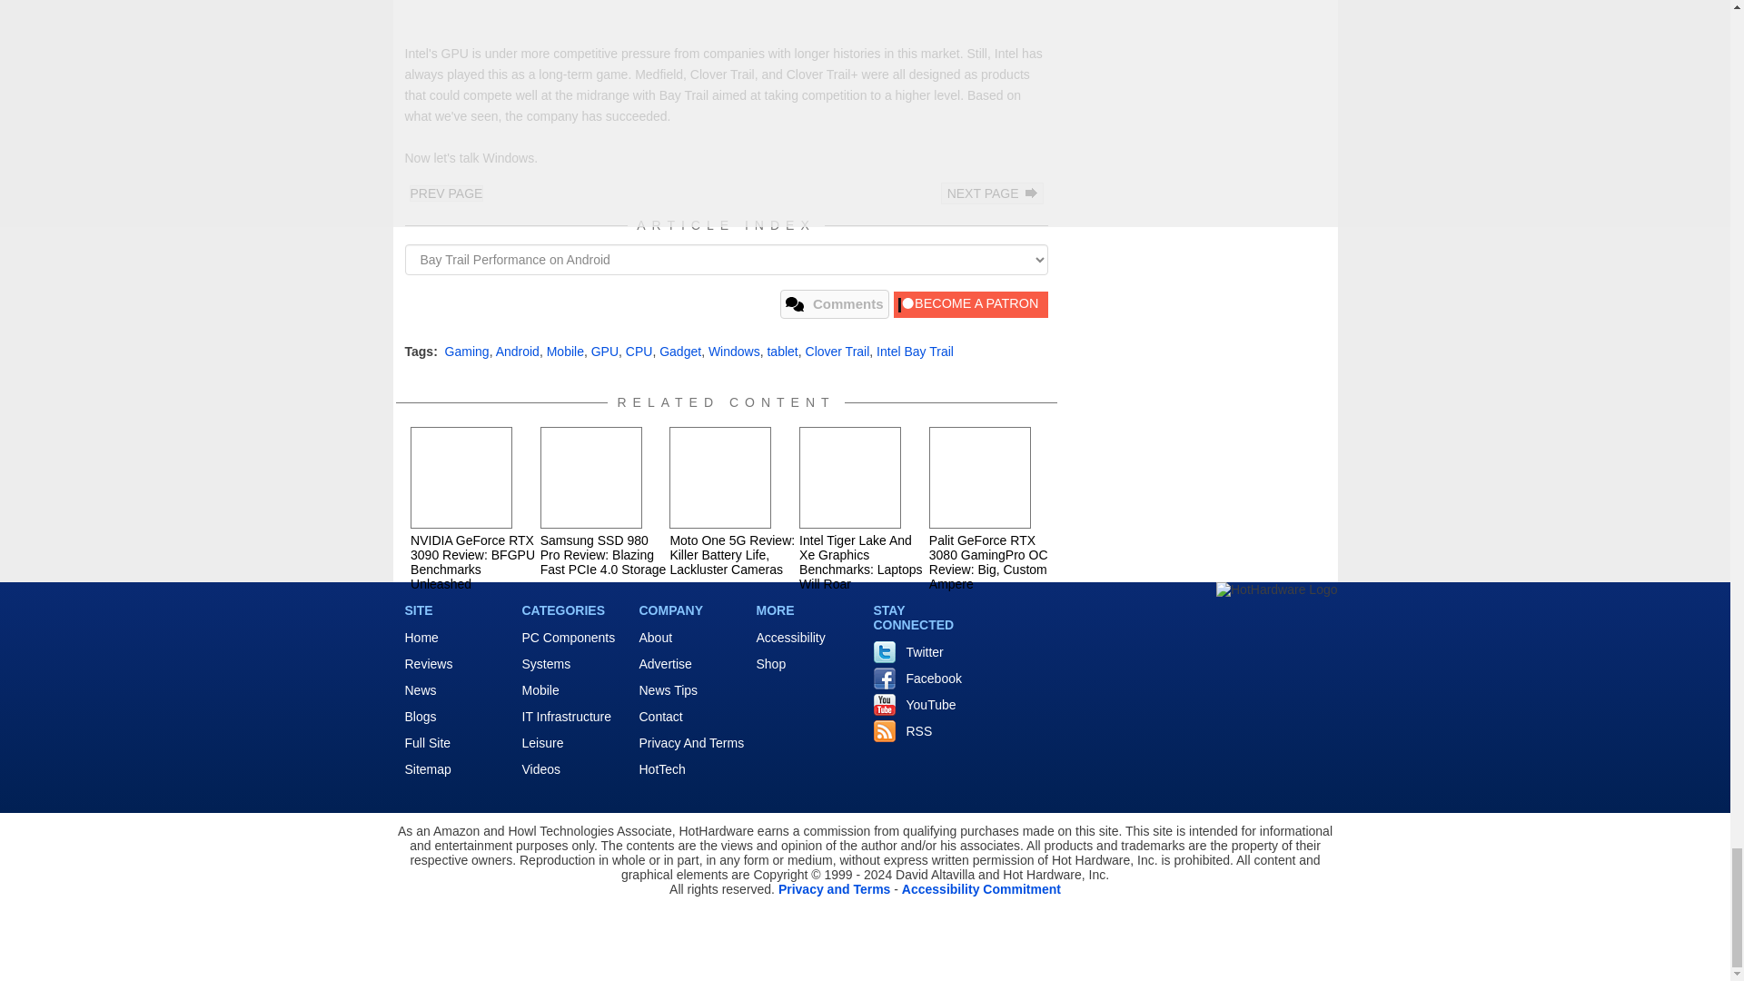 The width and height of the screenshot is (1744, 981). What do you see at coordinates (834, 303) in the screenshot?
I see `Comments` at bounding box center [834, 303].